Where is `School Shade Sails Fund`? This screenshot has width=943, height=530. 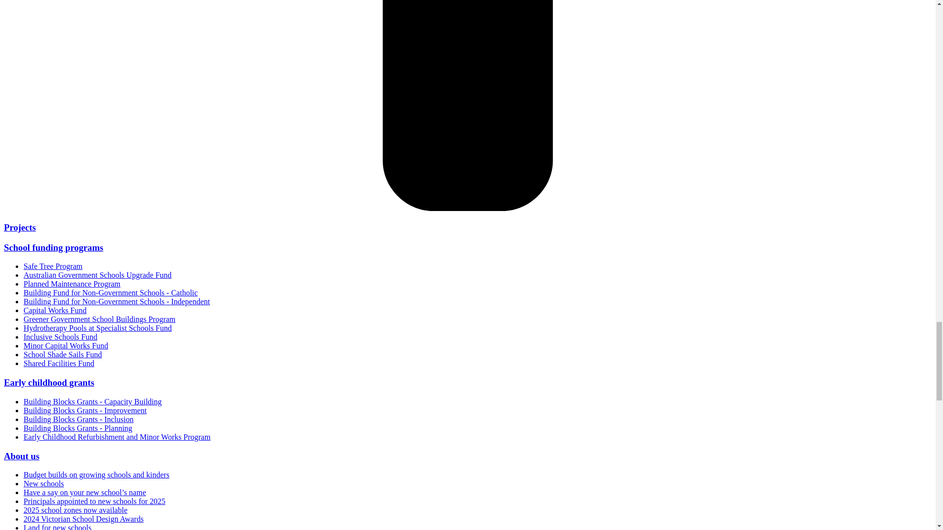
School Shade Sails Fund is located at coordinates (63, 354).